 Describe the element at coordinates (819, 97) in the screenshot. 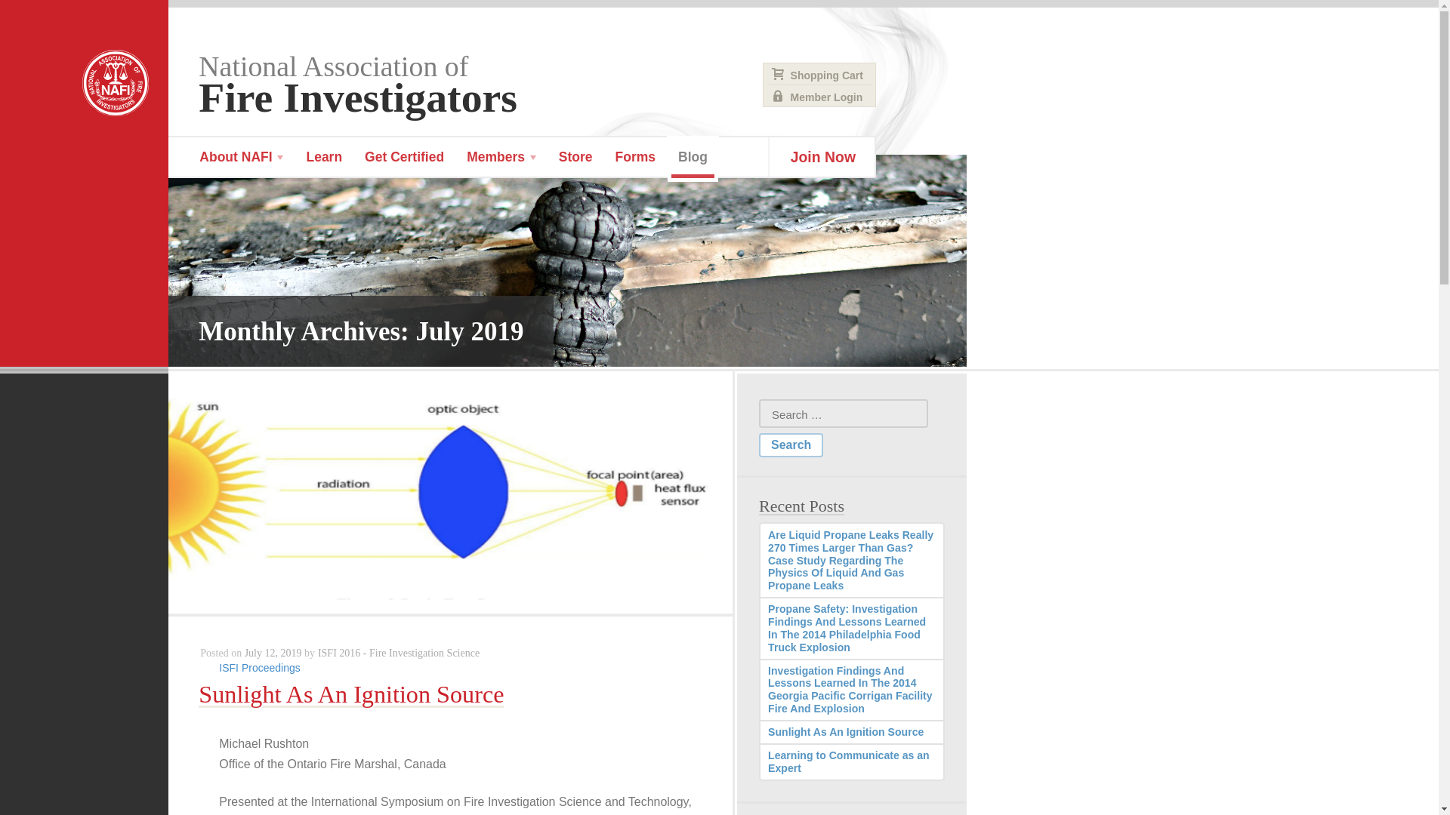

I see `Search` at that location.